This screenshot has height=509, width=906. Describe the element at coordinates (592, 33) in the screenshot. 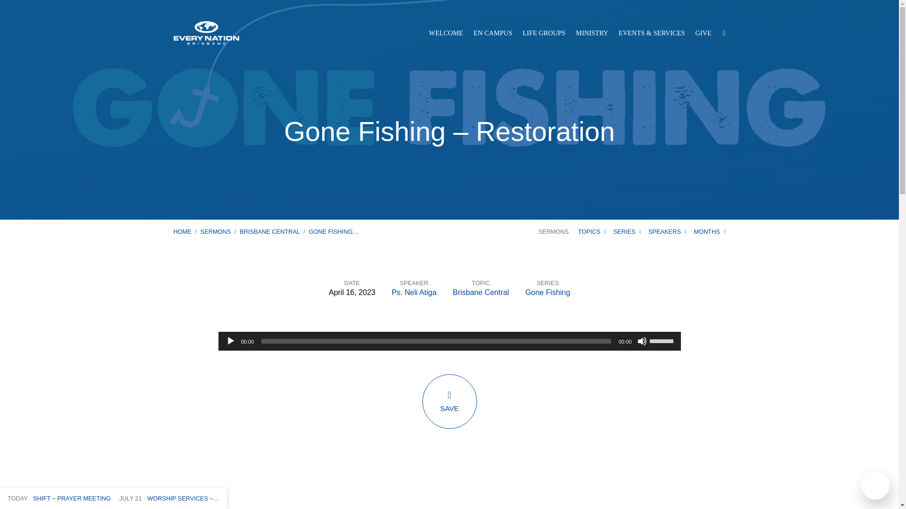

I see `MINISTRY` at that location.